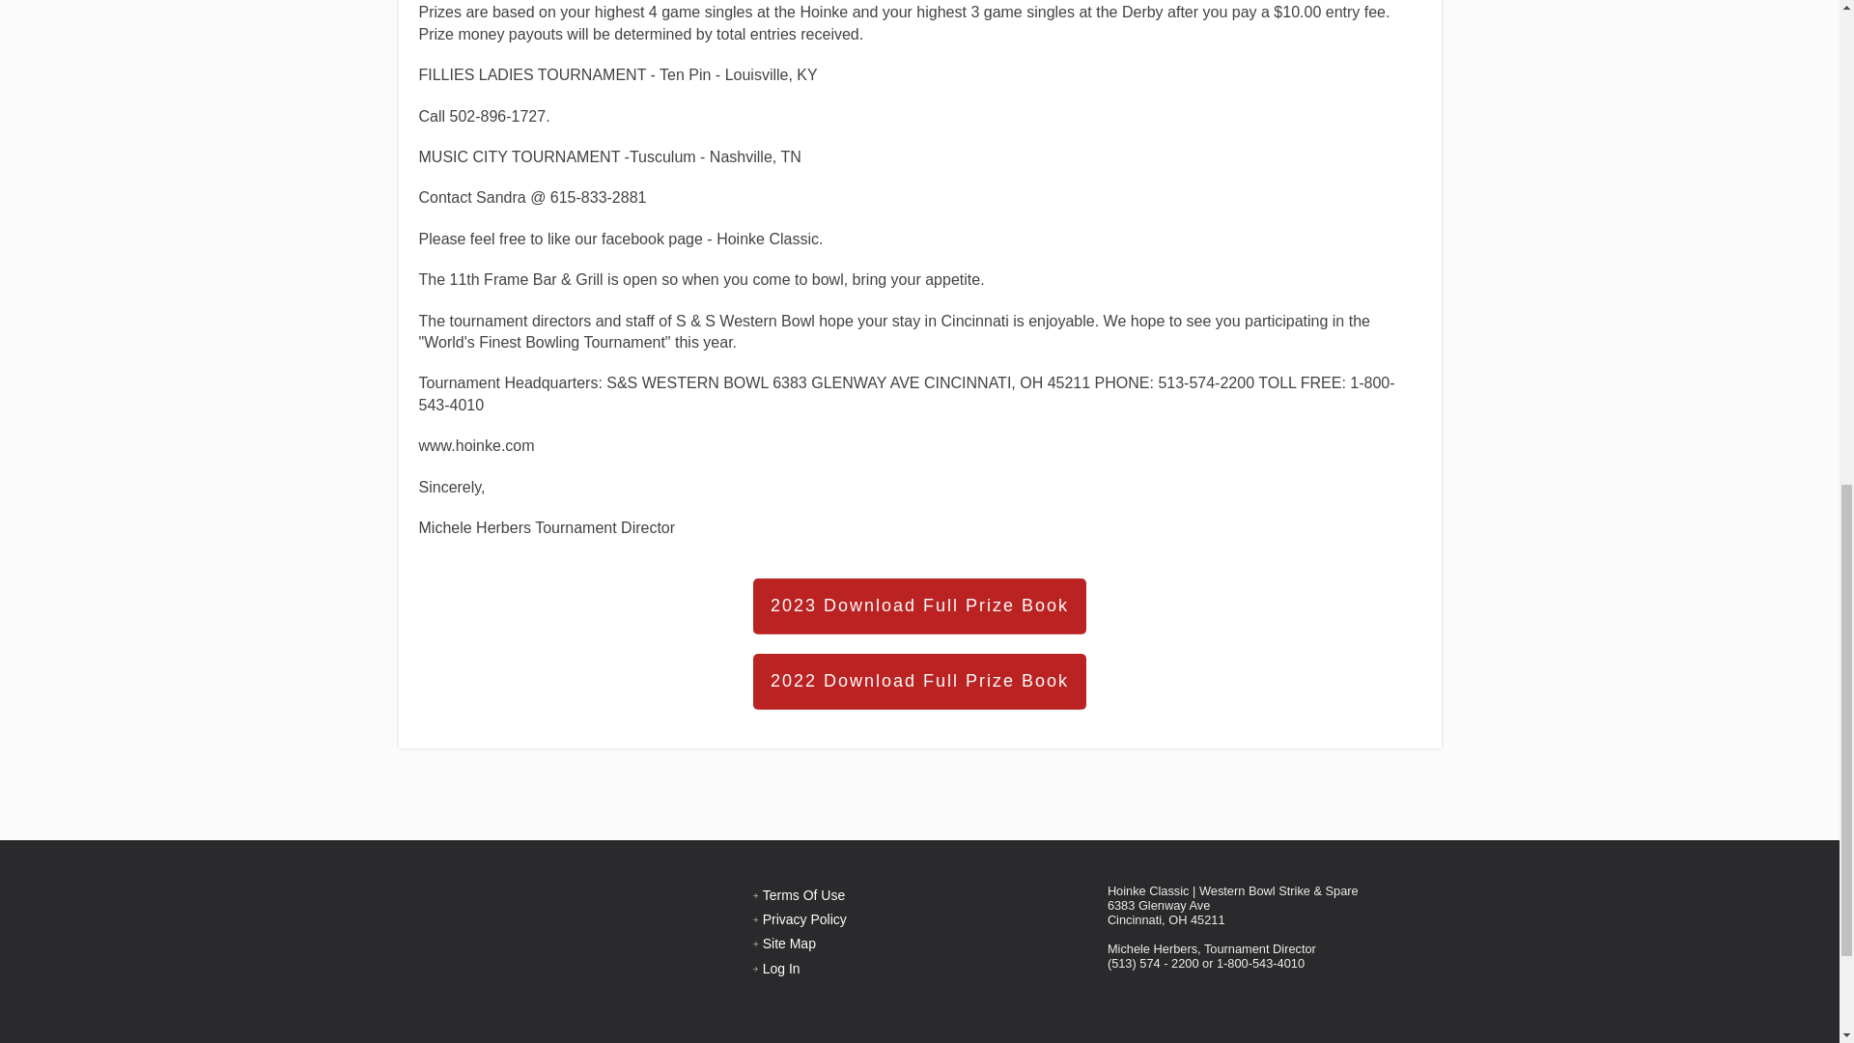 This screenshot has height=1043, width=1854. What do you see at coordinates (788, 943) in the screenshot?
I see `Site Map` at bounding box center [788, 943].